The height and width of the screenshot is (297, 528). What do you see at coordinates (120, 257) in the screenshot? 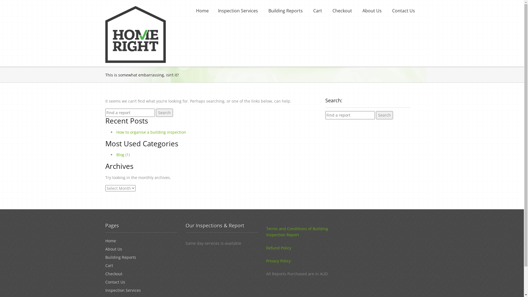
I see `Building Reports` at bounding box center [120, 257].